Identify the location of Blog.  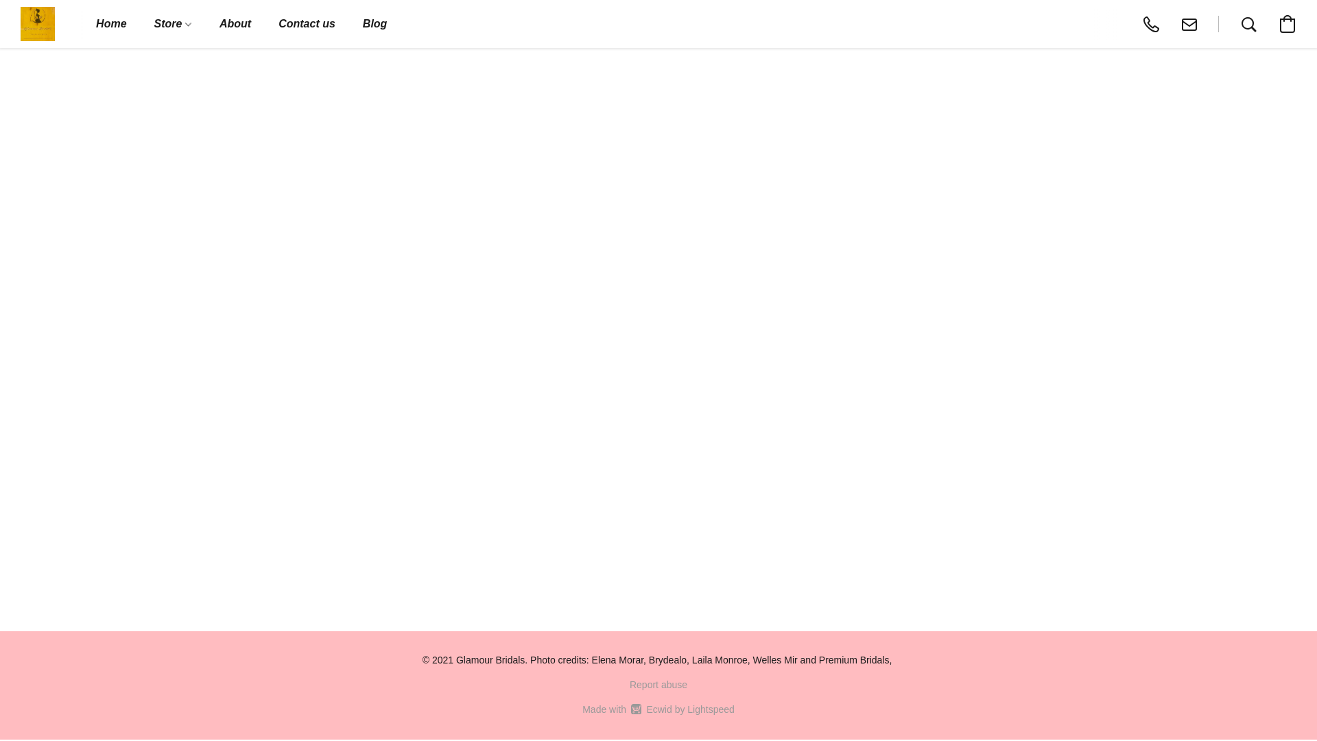
(375, 24).